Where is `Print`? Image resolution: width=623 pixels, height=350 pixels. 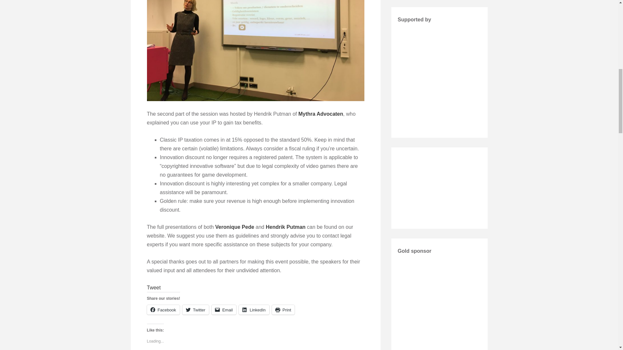 Print is located at coordinates (283, 309).